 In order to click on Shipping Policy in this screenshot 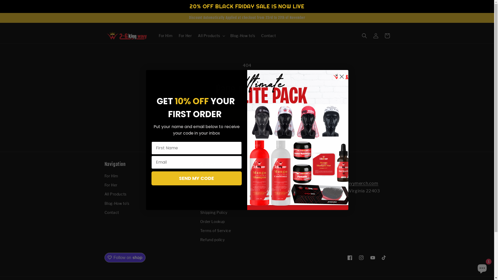, I will do `click(214, 213)`.